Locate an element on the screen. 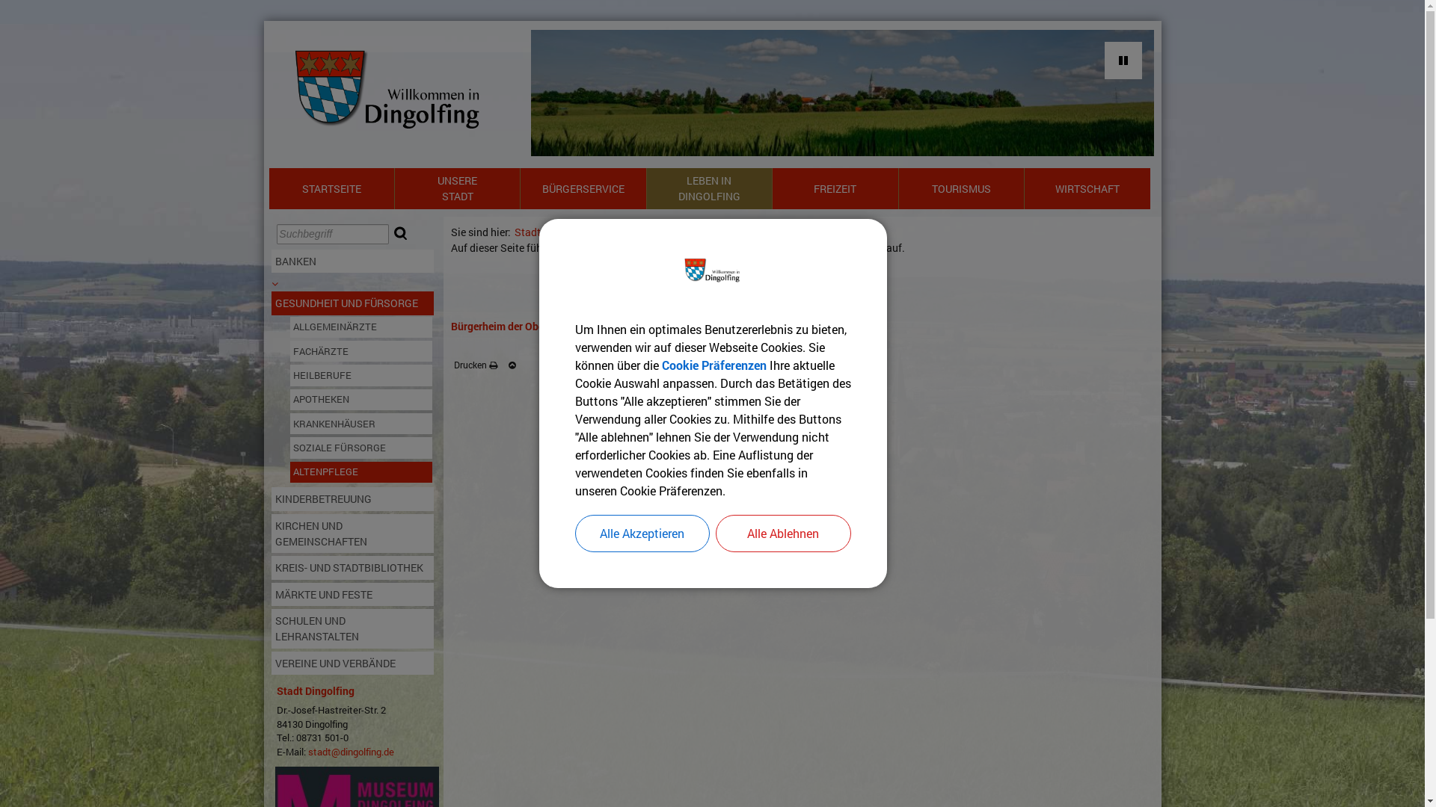 The width and height of the screenshot is (1436, 807). Drucken is located at coordinates (476, 365).